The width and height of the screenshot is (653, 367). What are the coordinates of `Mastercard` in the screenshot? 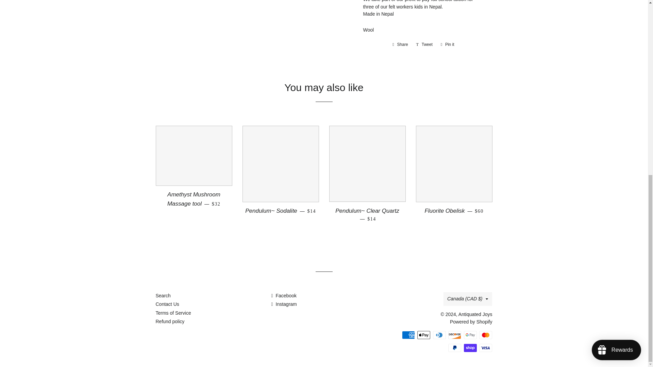 It's located at (424, 44).